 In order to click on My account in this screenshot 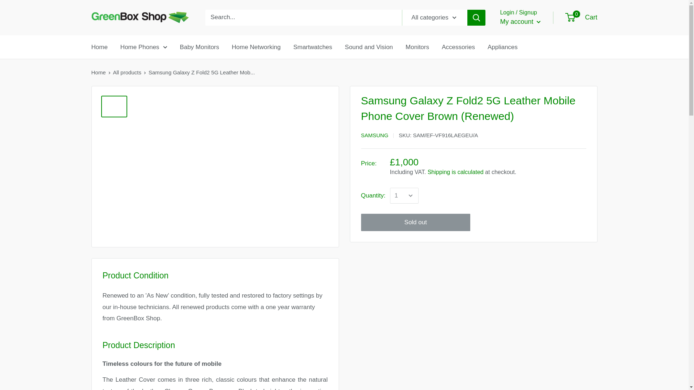, I will do `click(520, 22)`.